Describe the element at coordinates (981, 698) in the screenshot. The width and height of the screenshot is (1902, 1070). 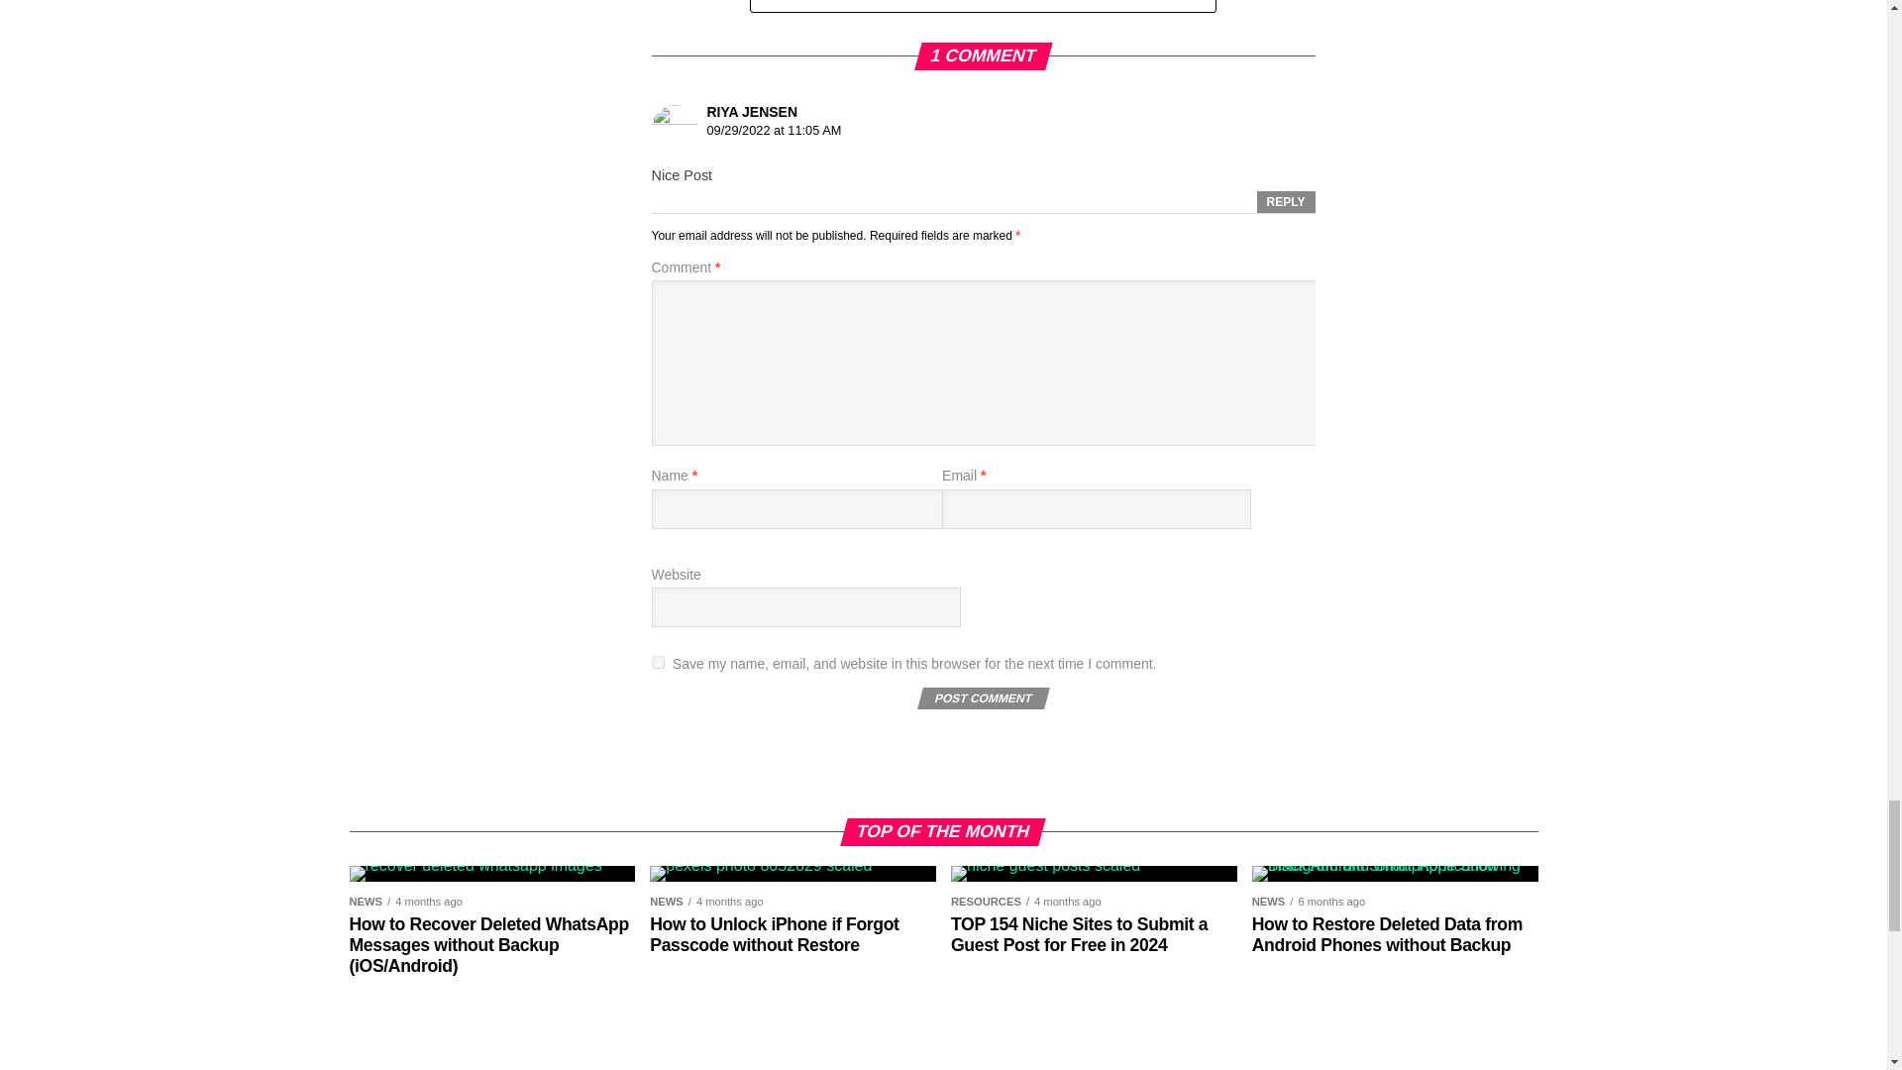
I see `Post Comment` at that location.